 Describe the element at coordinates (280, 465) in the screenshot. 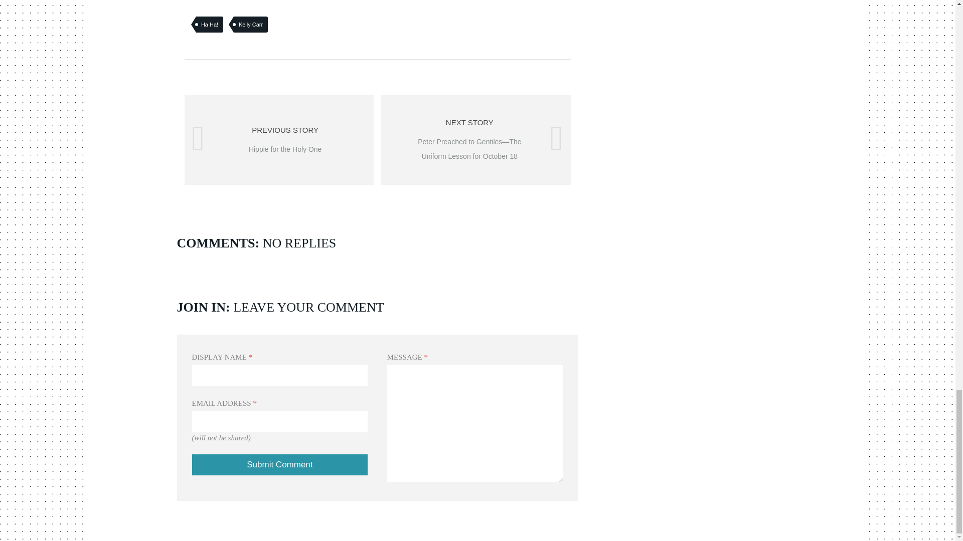

I see `Kelly Carr` at that location.